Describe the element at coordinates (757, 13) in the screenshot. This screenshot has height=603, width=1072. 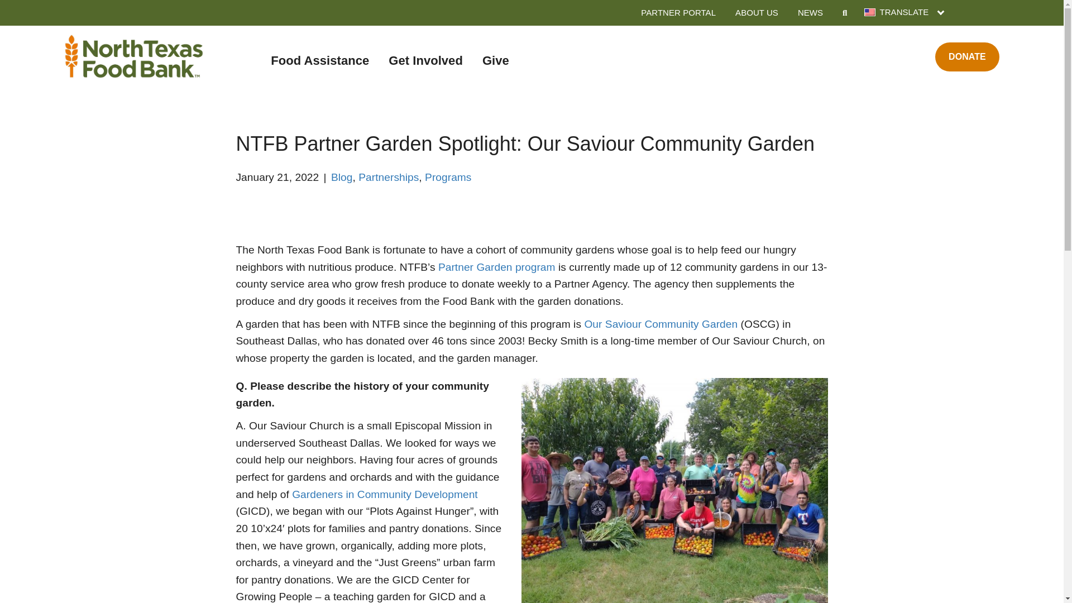
I see `ABOUT US` at that location.